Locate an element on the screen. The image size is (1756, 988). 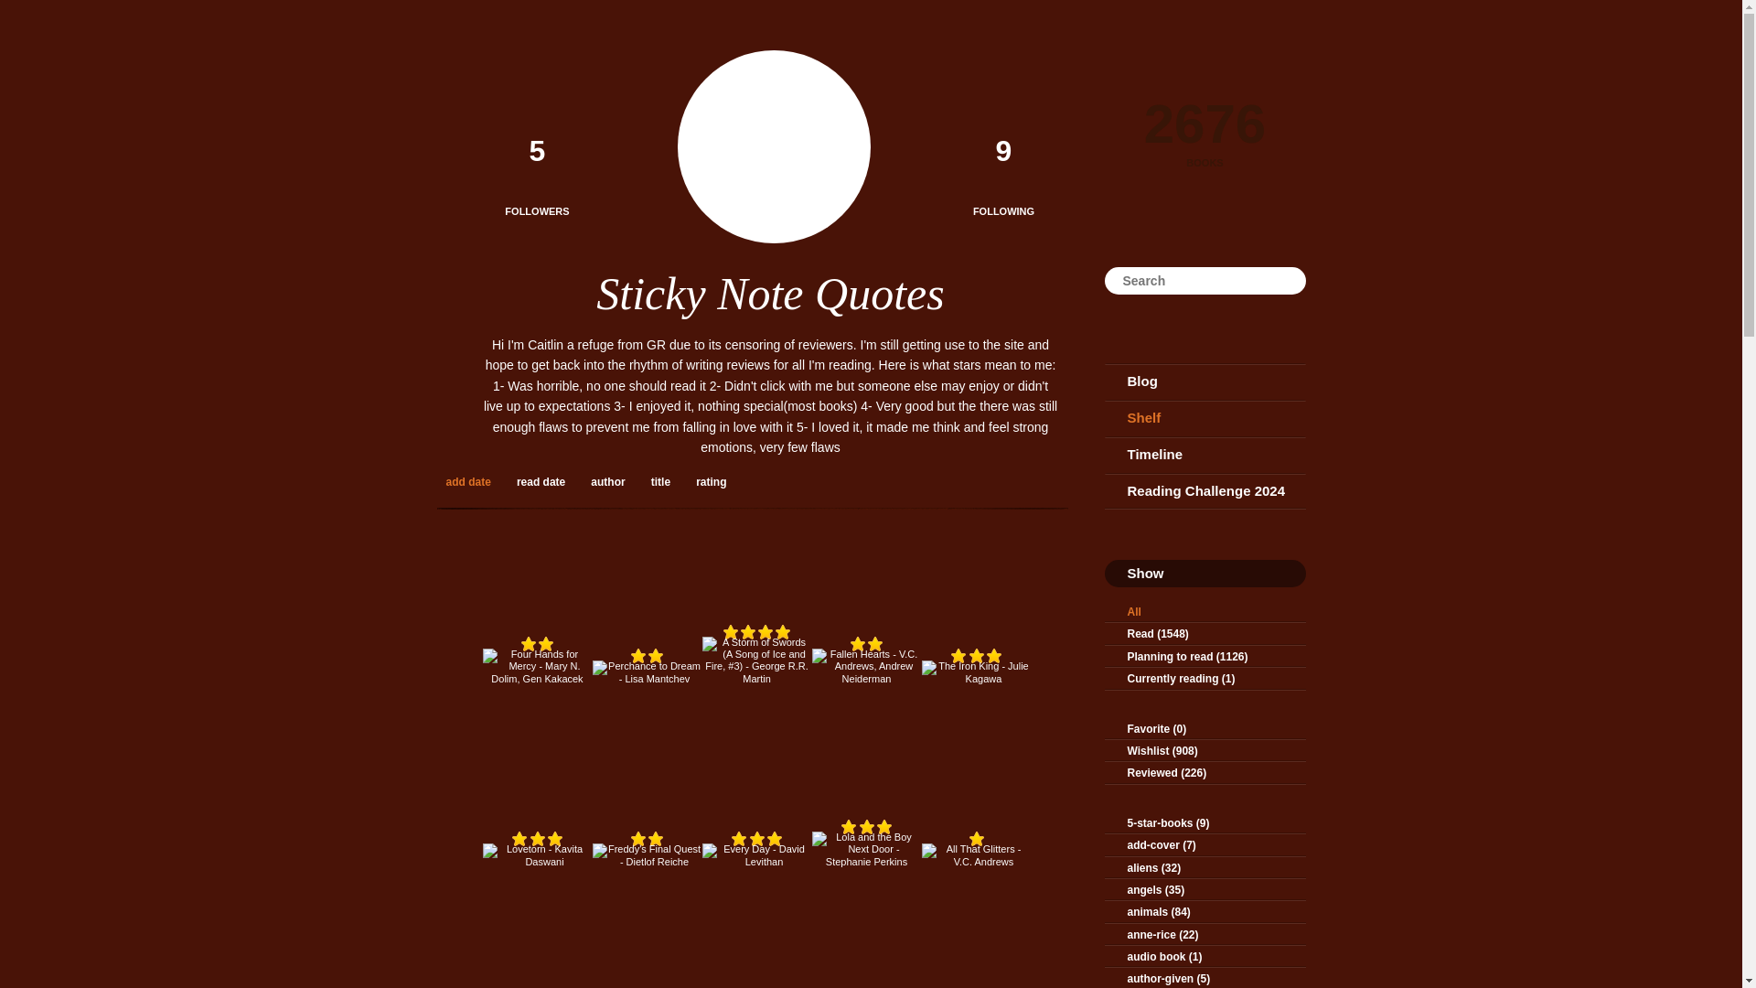
title is located at coordinates (663, 481).